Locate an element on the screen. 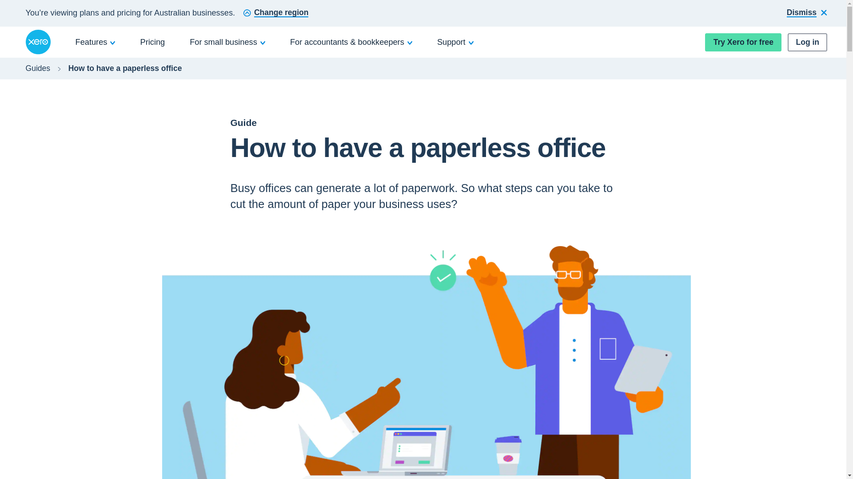  How to have a paperless office is located at coordinates (125, 68).